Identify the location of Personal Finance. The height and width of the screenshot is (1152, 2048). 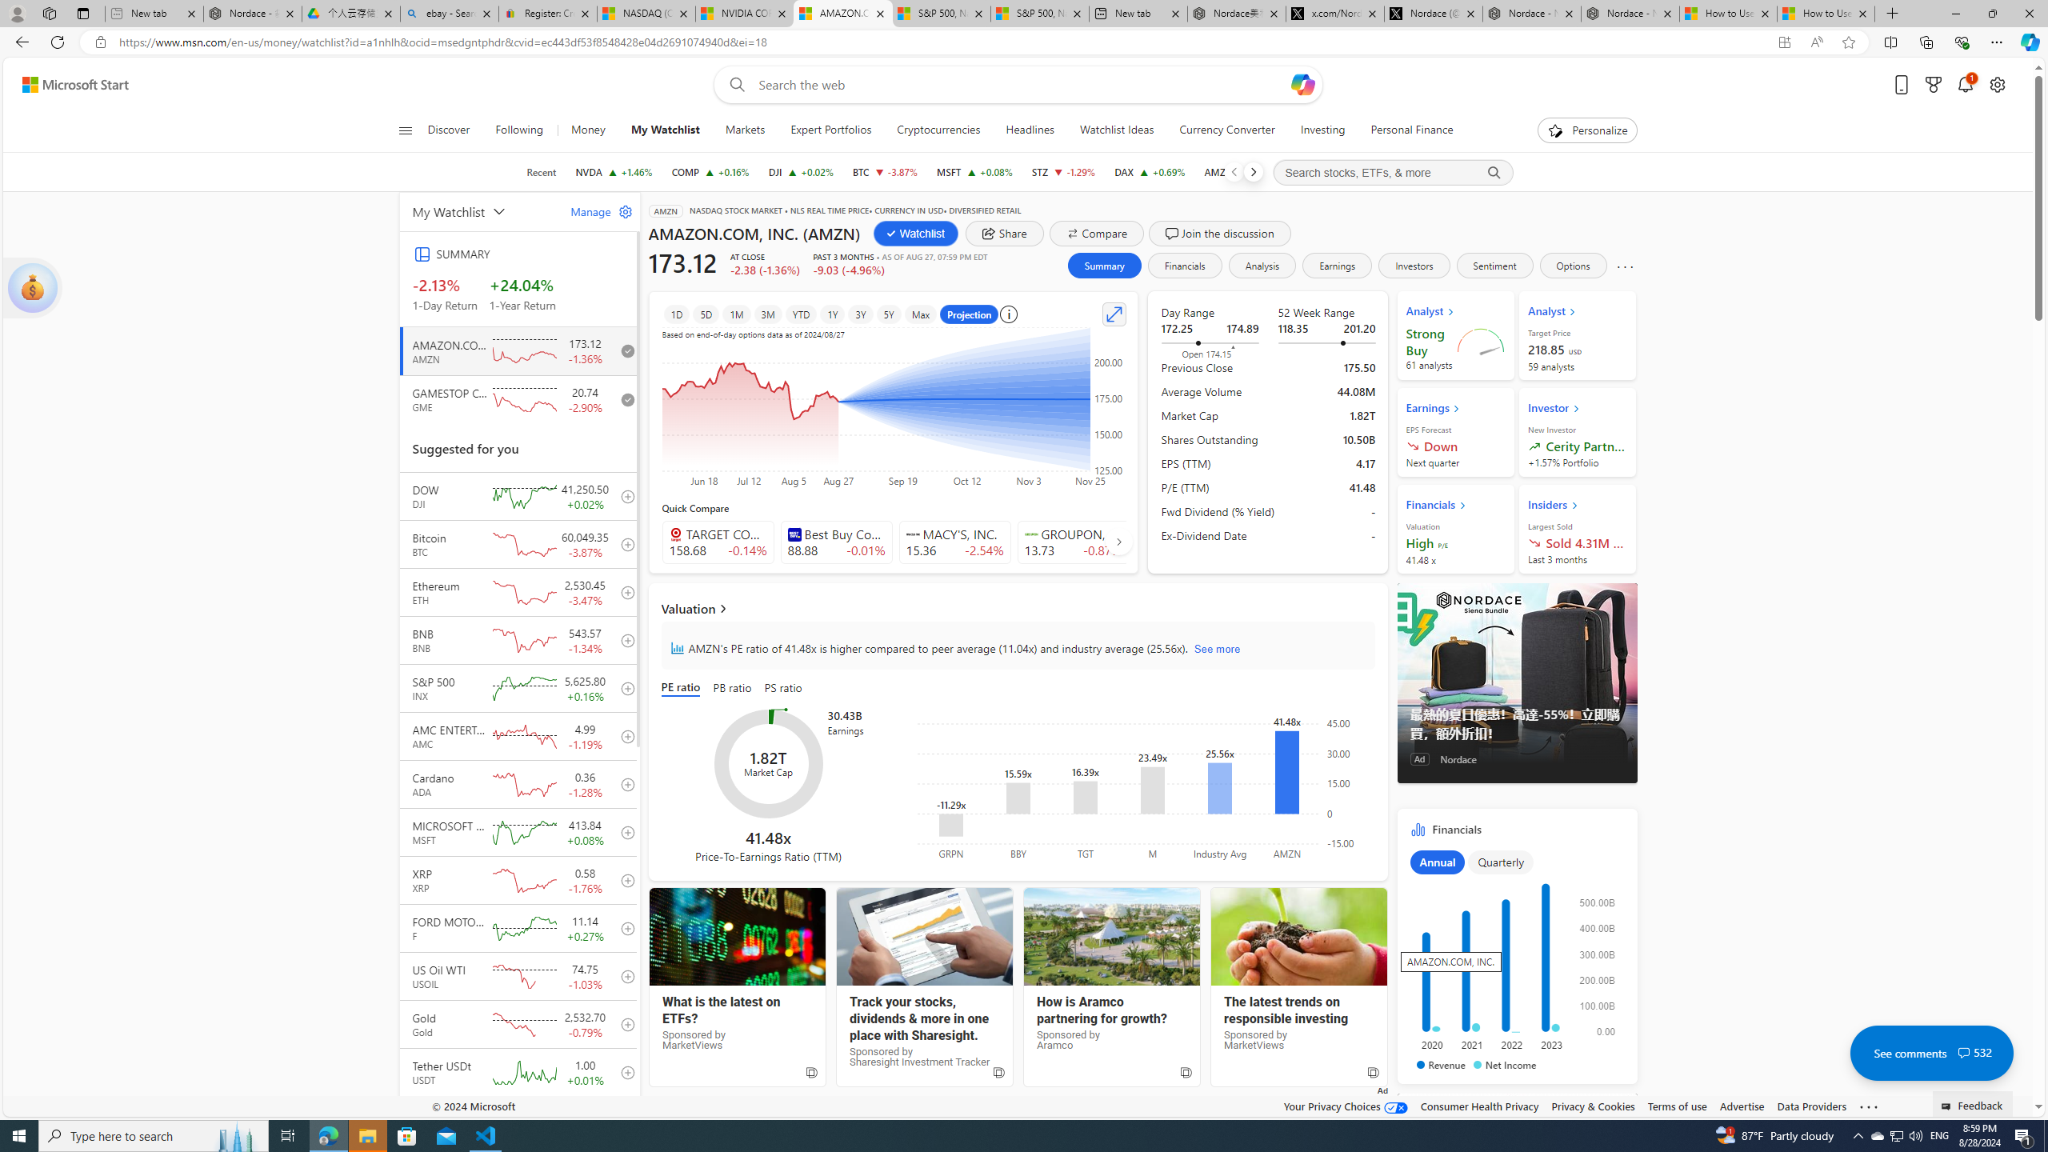
(1406, 130).